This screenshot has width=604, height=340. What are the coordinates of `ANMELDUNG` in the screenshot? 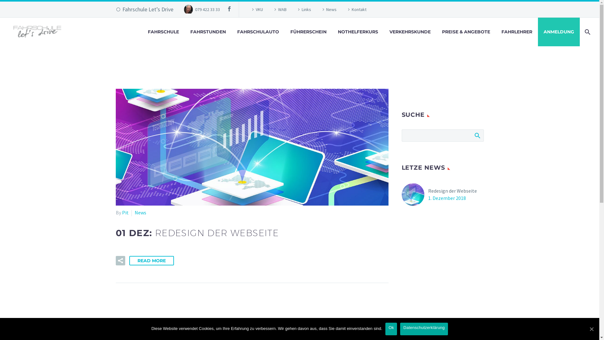 It's located at (559, 32).